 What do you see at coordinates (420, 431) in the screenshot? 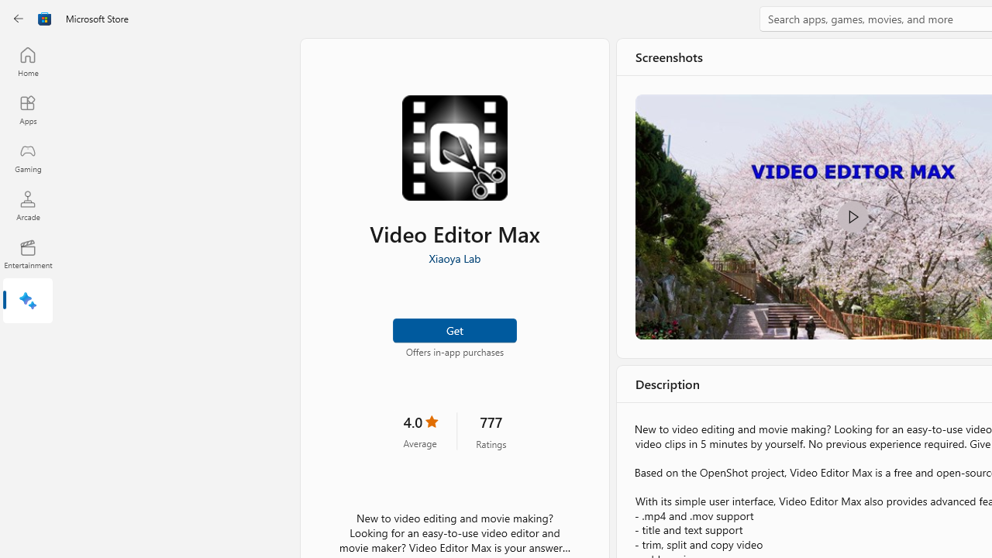
I see `4.0 stars. Click to skip to ratings and reviews` at bounding box center [420, 431].